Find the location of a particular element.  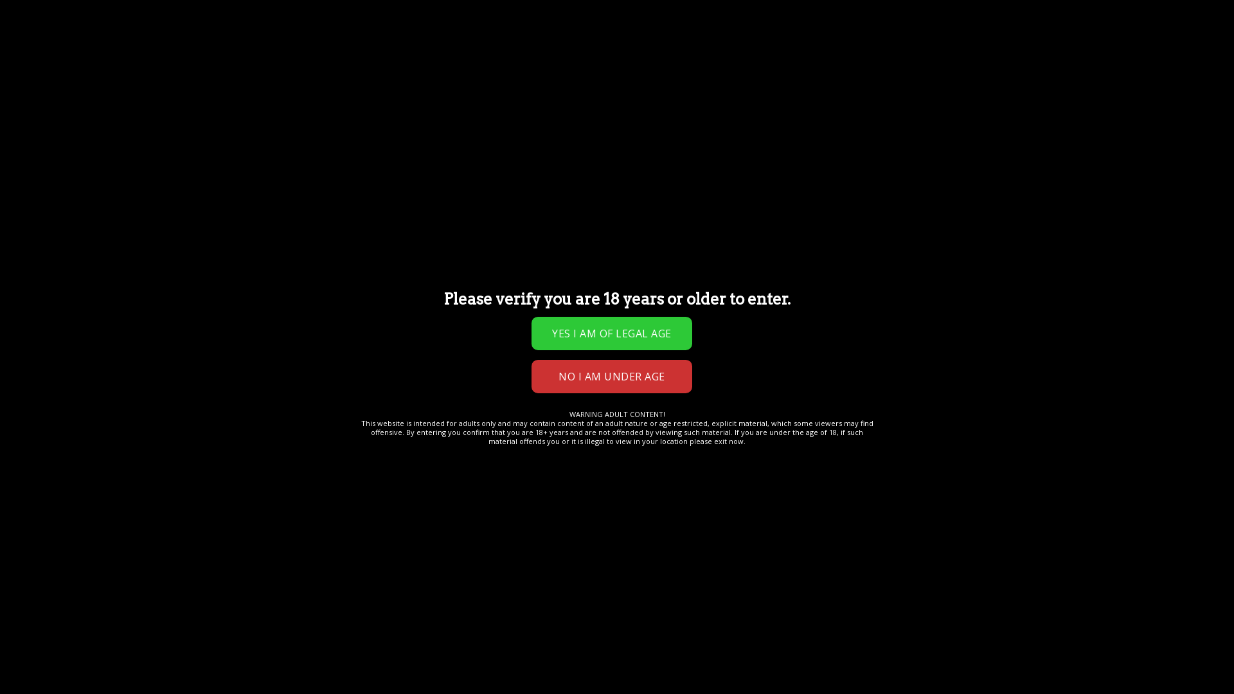

ACCESSORIES is located at coordinates (332, 97).